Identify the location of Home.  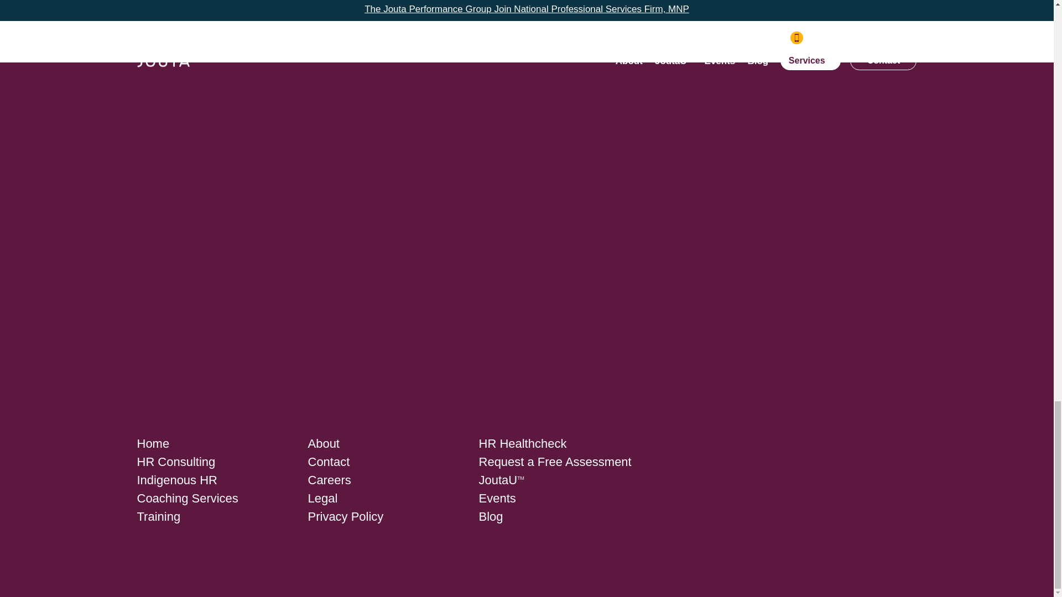
(153, 443).